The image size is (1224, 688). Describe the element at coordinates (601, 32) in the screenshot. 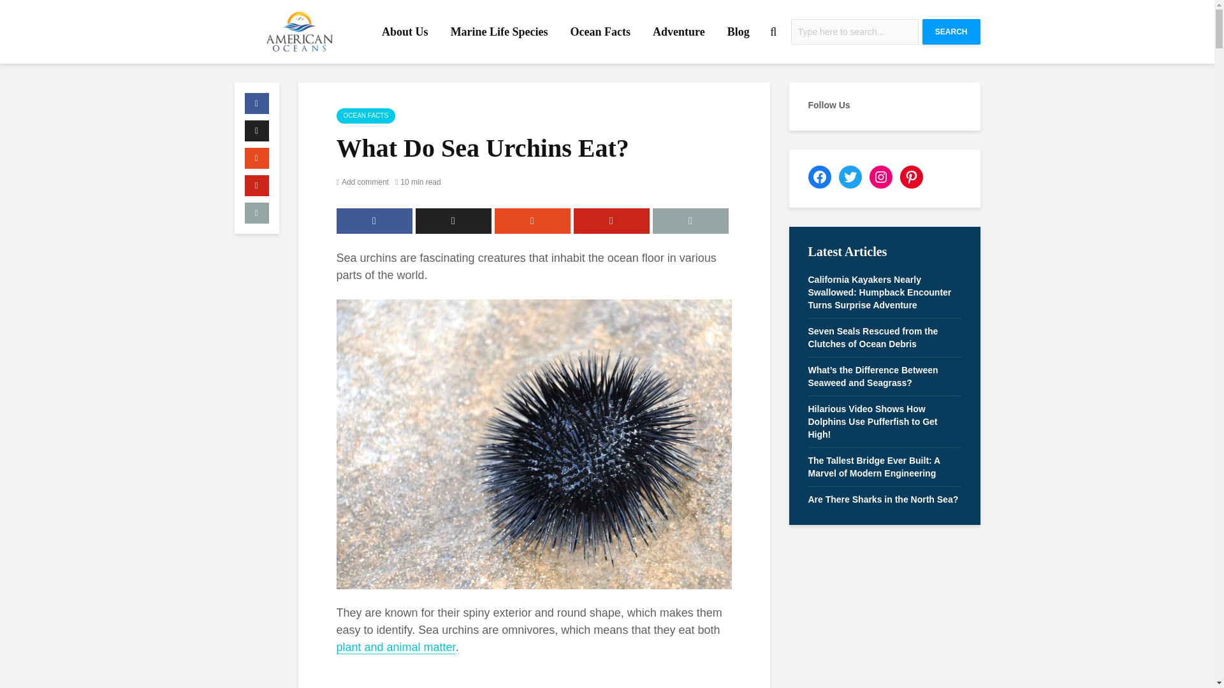

I see `Ocean Facts` at that location.